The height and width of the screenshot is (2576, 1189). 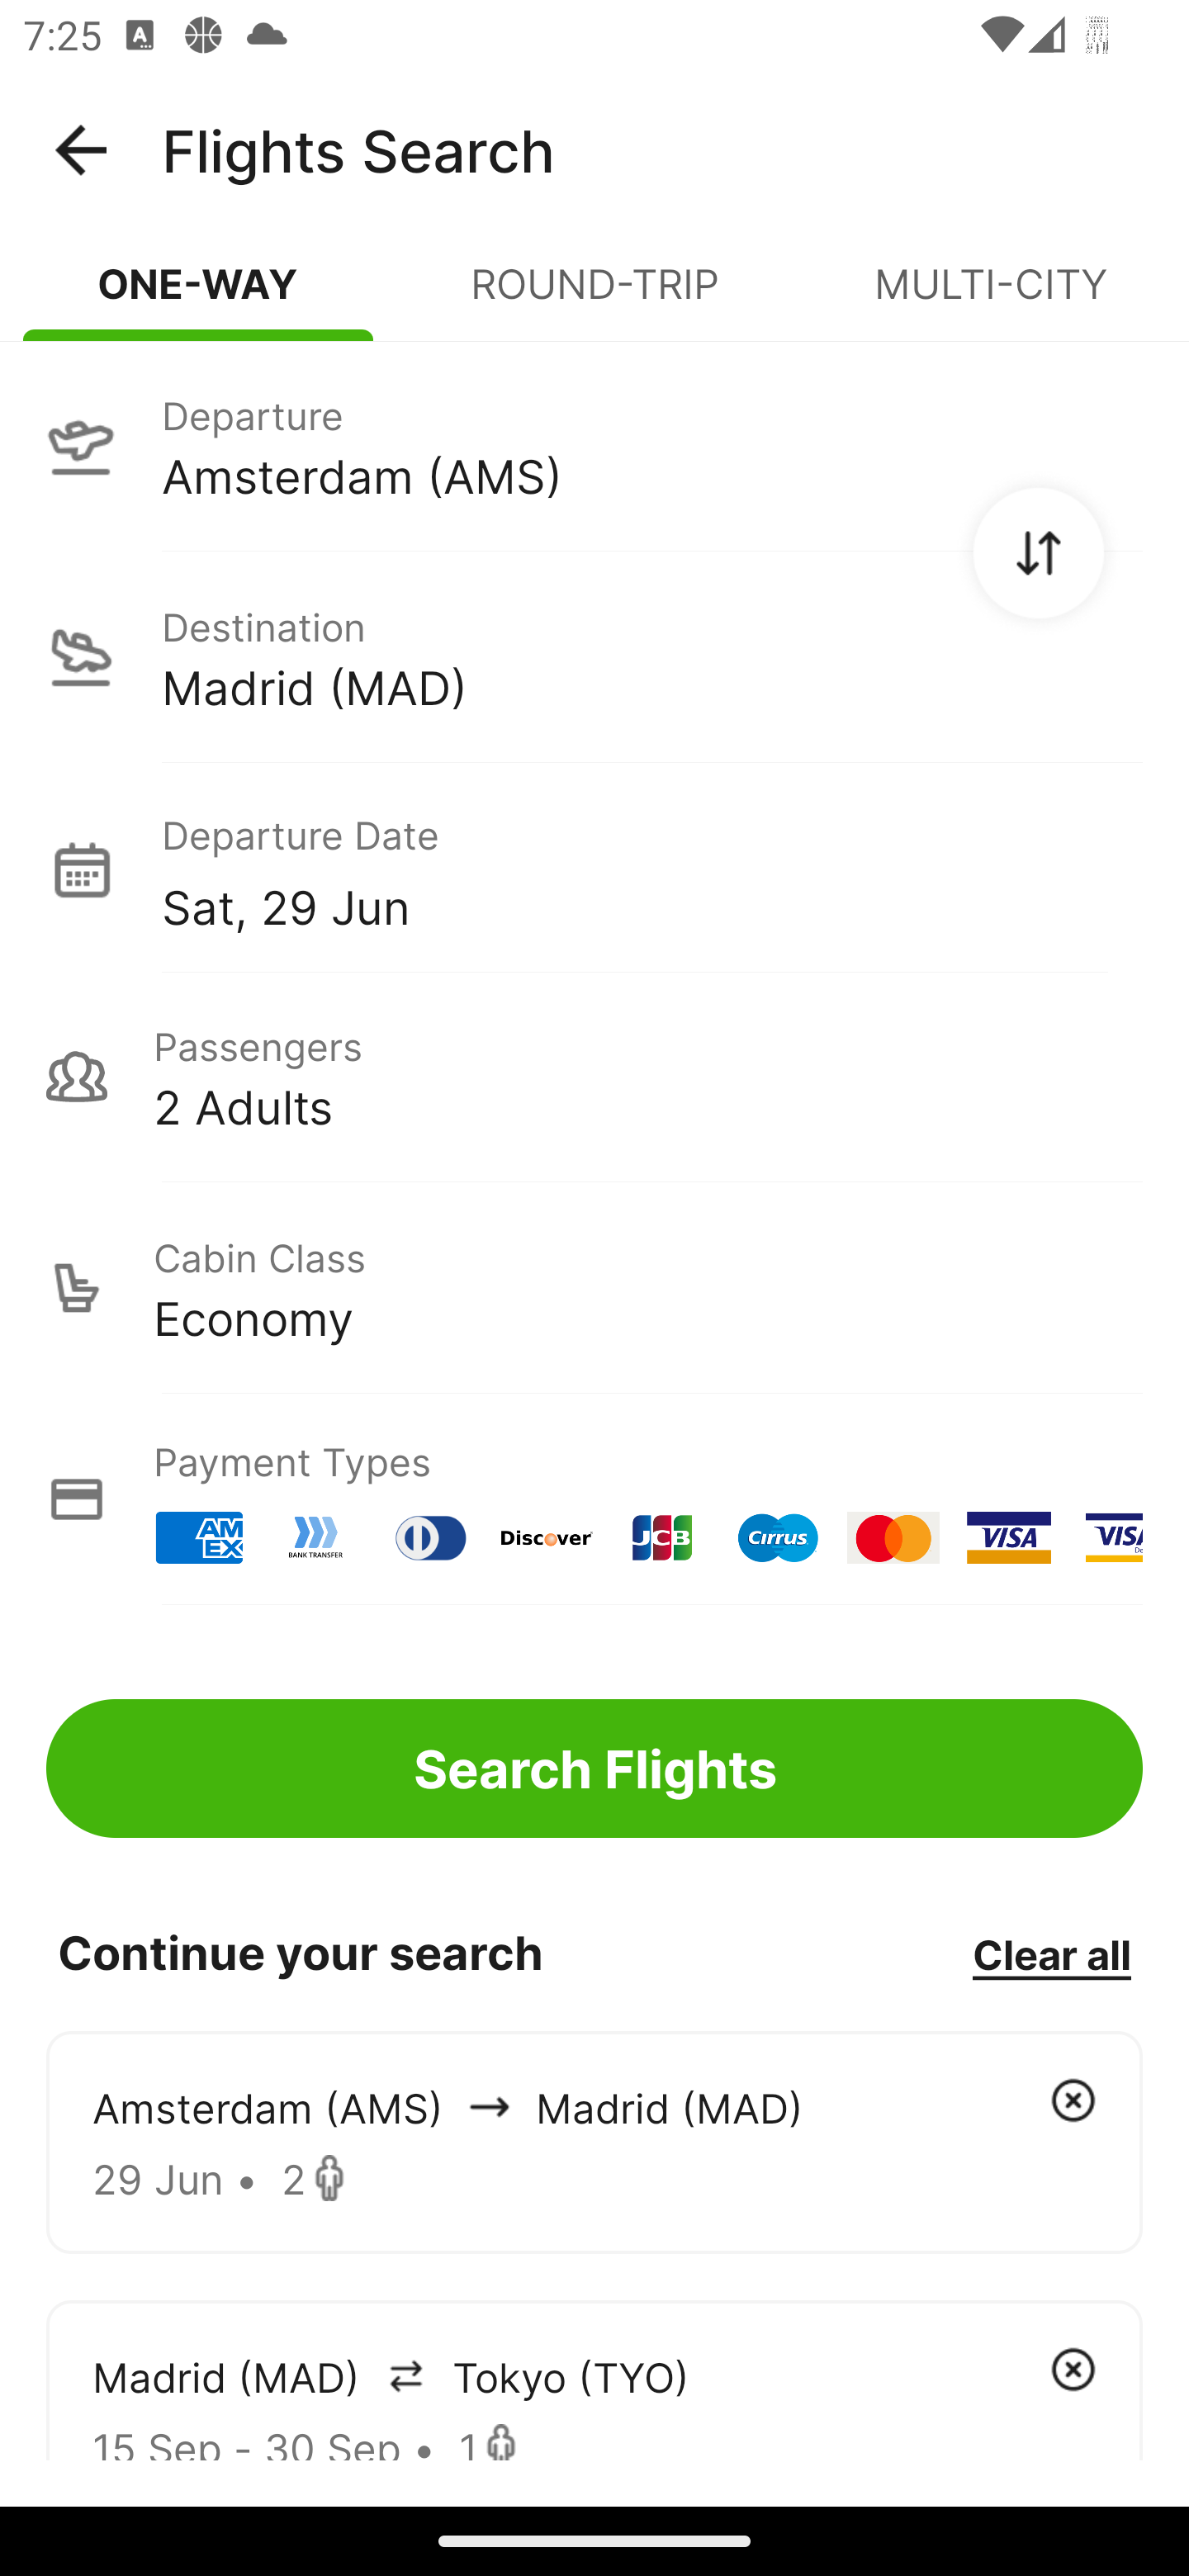 I want to click on Departure Amsterdam (AMS), so click(x=594, y=445).